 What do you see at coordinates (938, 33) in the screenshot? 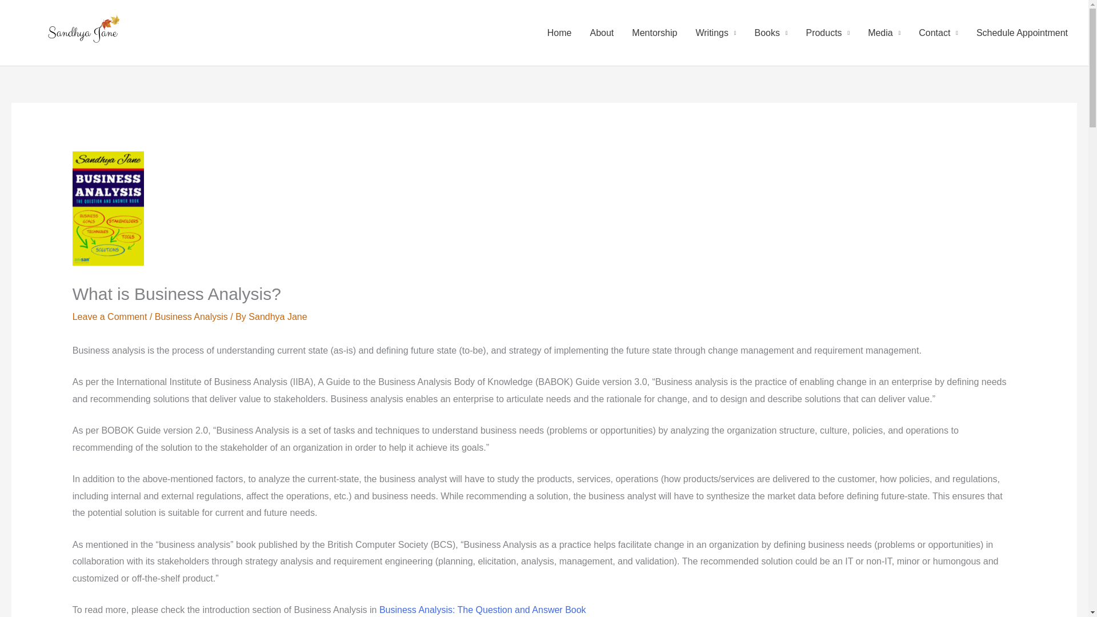
I see `Contact` at bounding box center [938, 33].